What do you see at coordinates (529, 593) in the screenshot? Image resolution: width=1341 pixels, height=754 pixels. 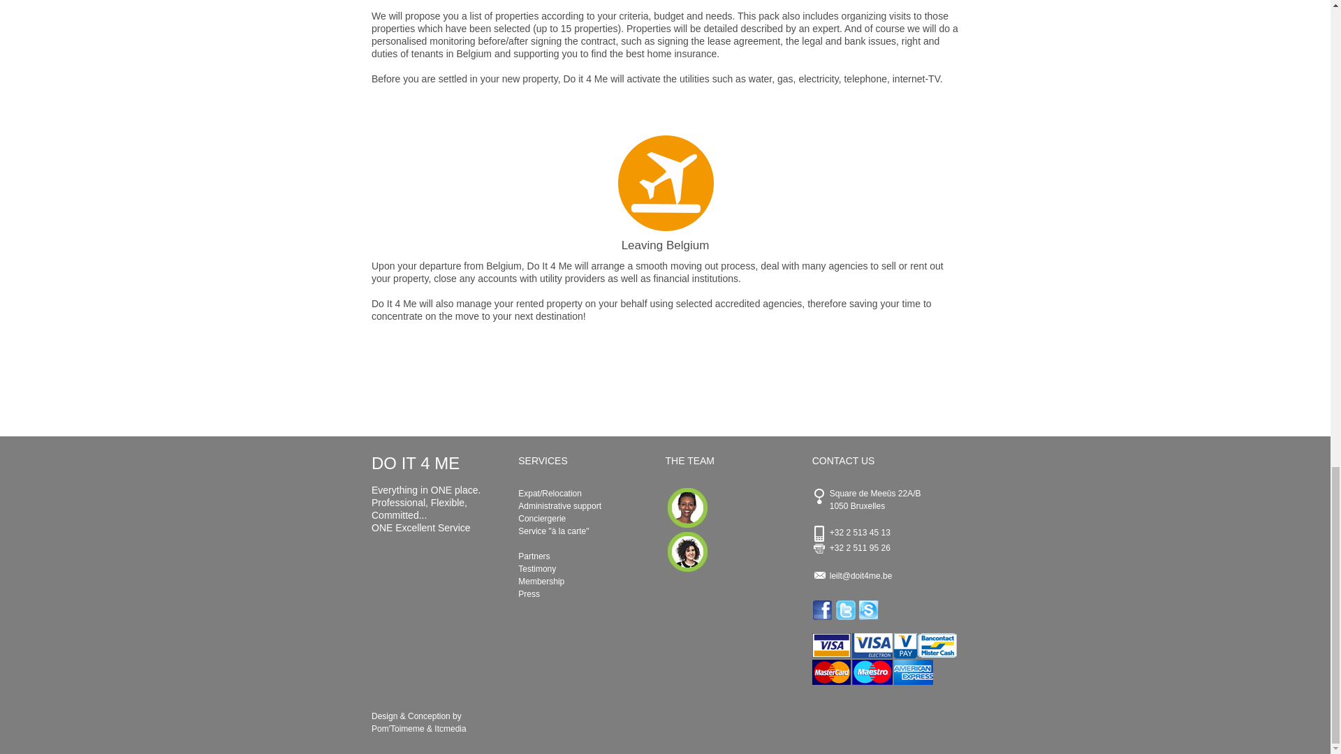 I see `Press` at bounding box center [529, 593].